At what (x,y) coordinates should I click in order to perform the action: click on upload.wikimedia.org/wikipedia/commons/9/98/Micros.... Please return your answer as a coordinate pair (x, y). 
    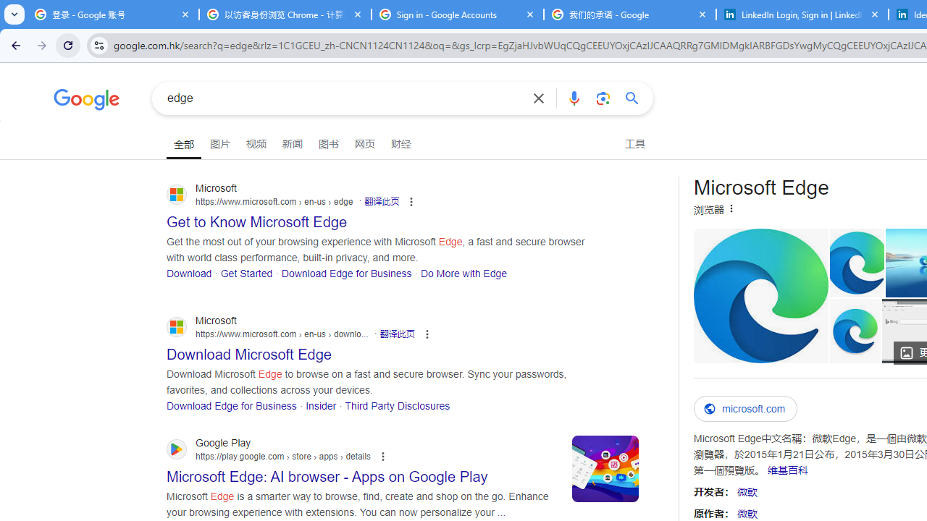
    Looking at the image, I should click on (760, 295).